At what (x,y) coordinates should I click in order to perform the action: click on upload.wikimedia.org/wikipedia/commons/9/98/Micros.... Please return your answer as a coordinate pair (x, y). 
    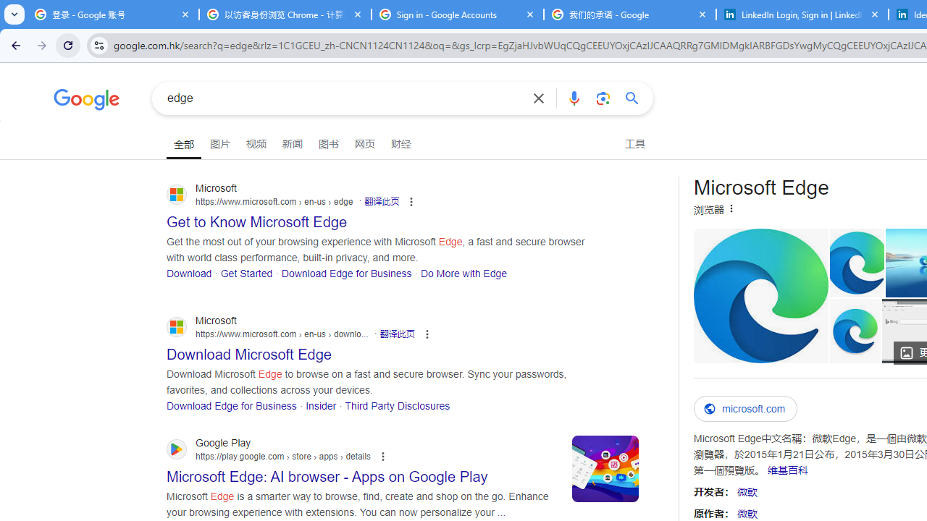
    Looking at the image, I should click on (760, 295).